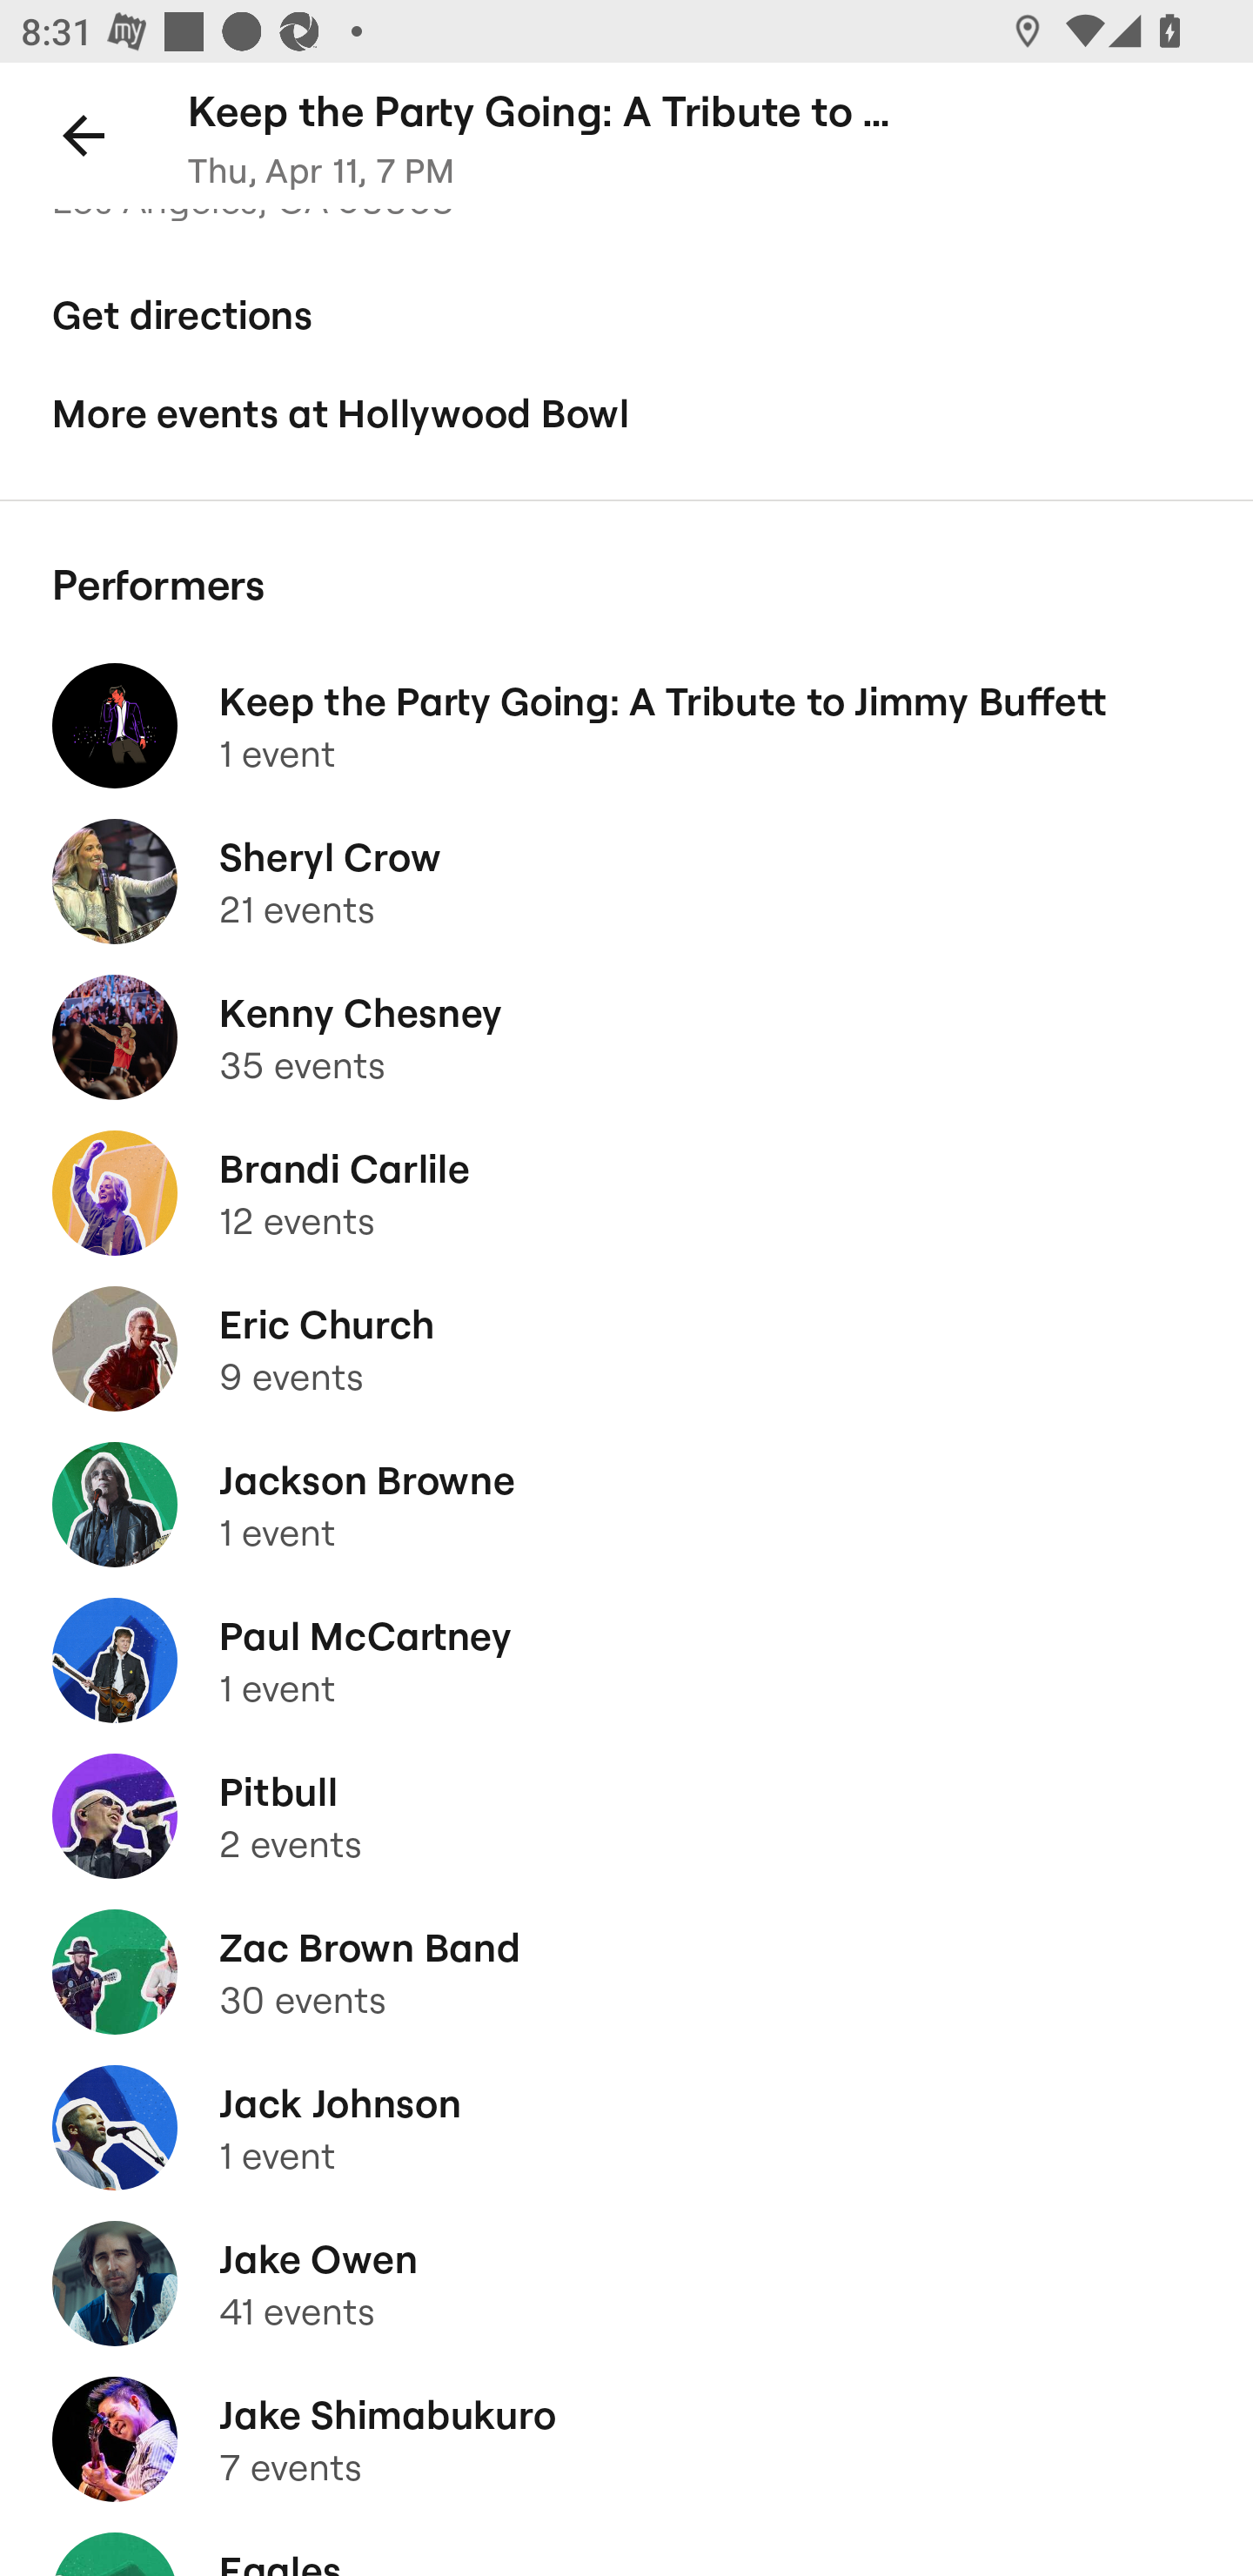 This screenshot has width=1253, height=2576. I want to click on Jake Shimabukuro 7 events, so click(626, 2438).